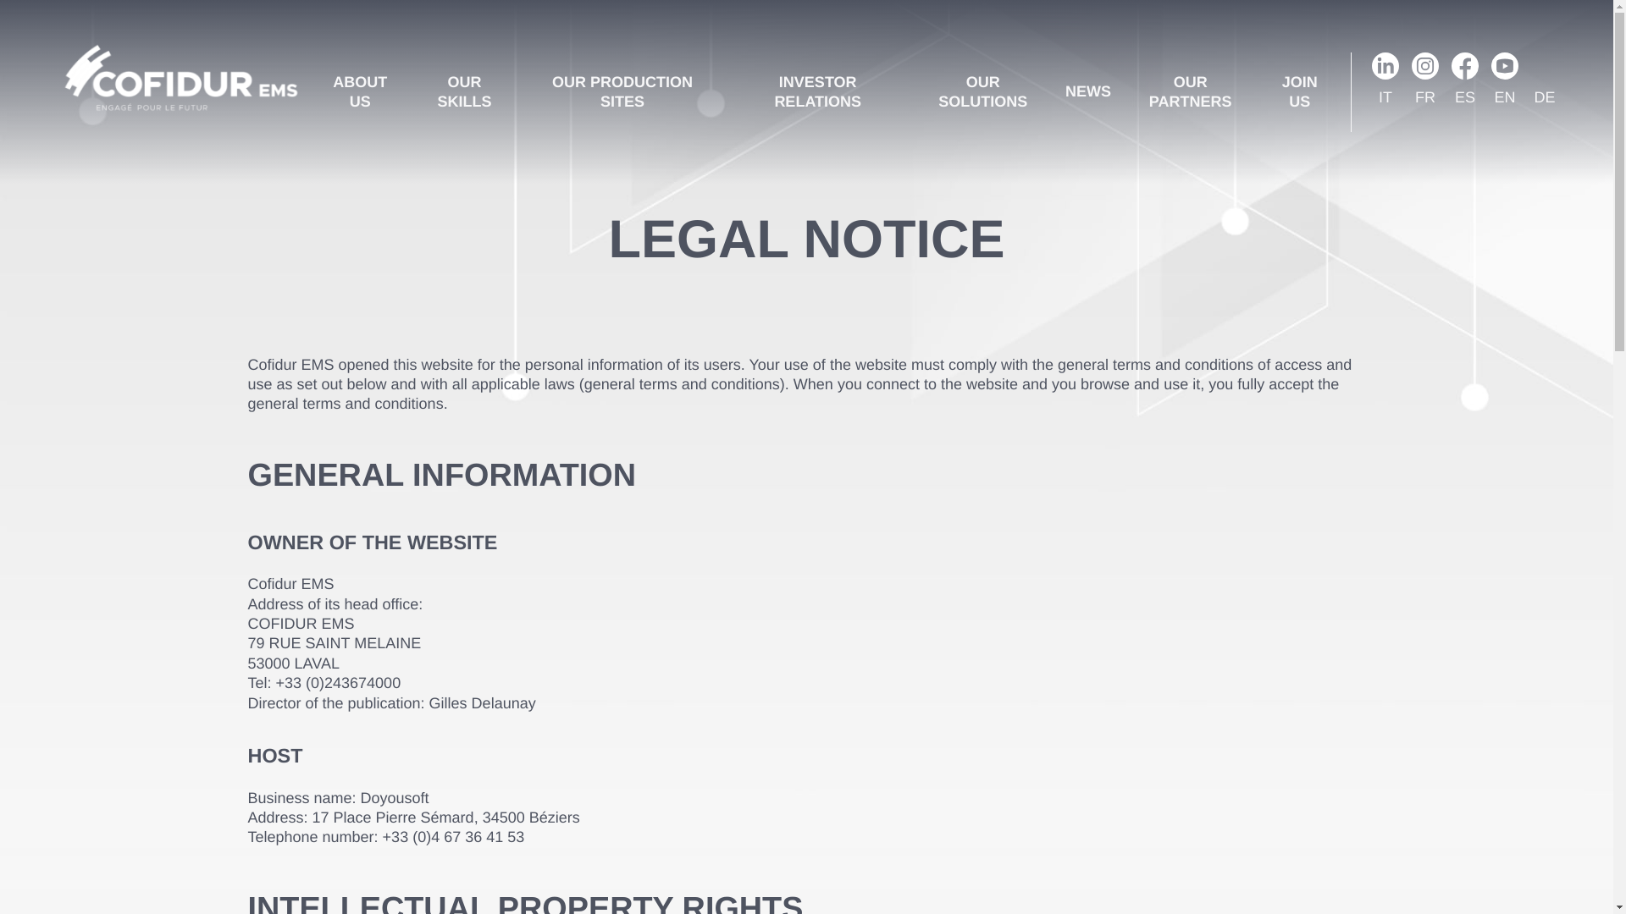 This screenshot has width=1626, height=914. I want to click on Nous connaitre, so click(359, 91).